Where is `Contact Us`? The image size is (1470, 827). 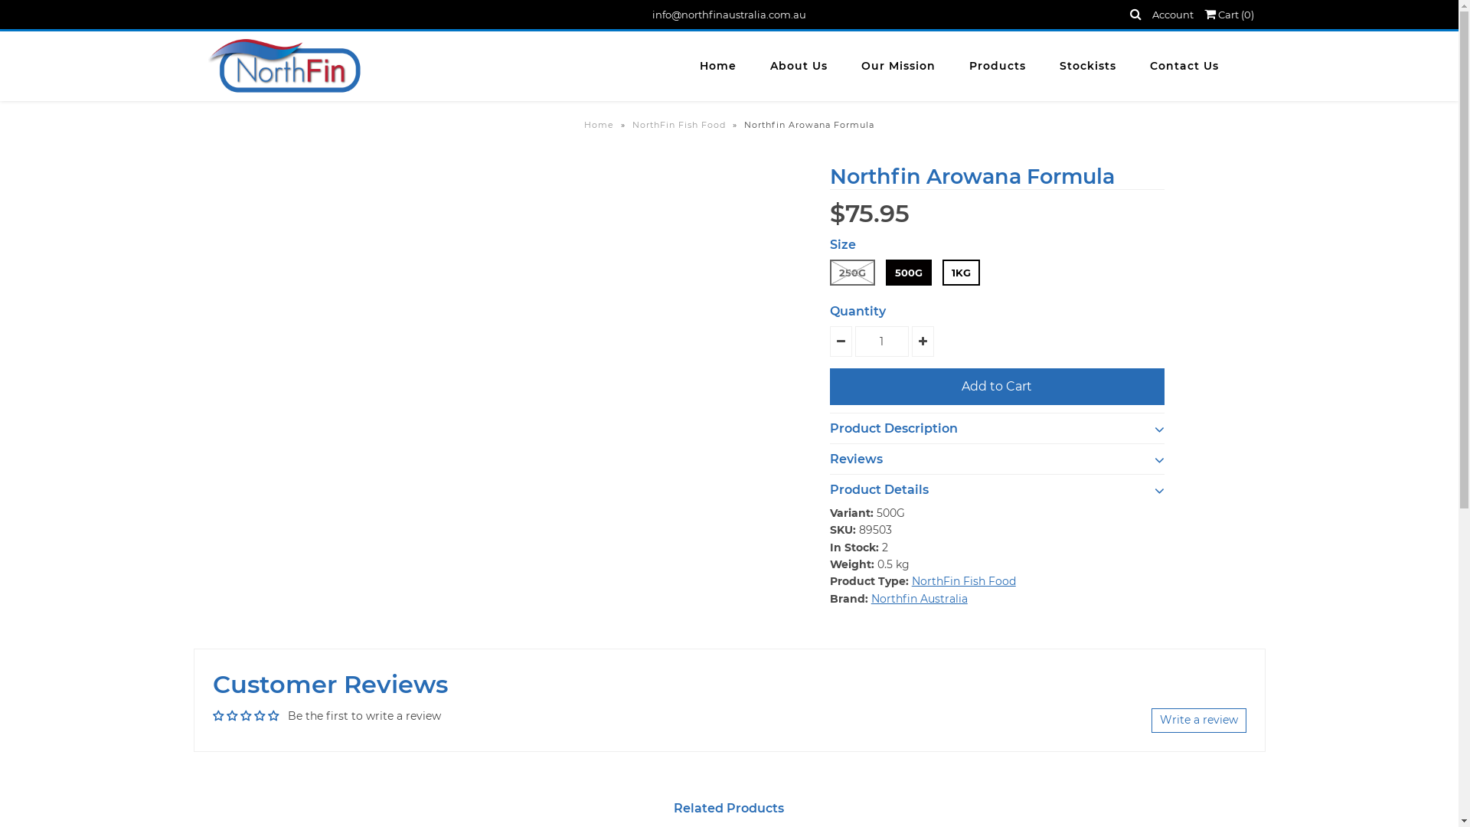 Contact Us is located at coordinates (1184, 66).